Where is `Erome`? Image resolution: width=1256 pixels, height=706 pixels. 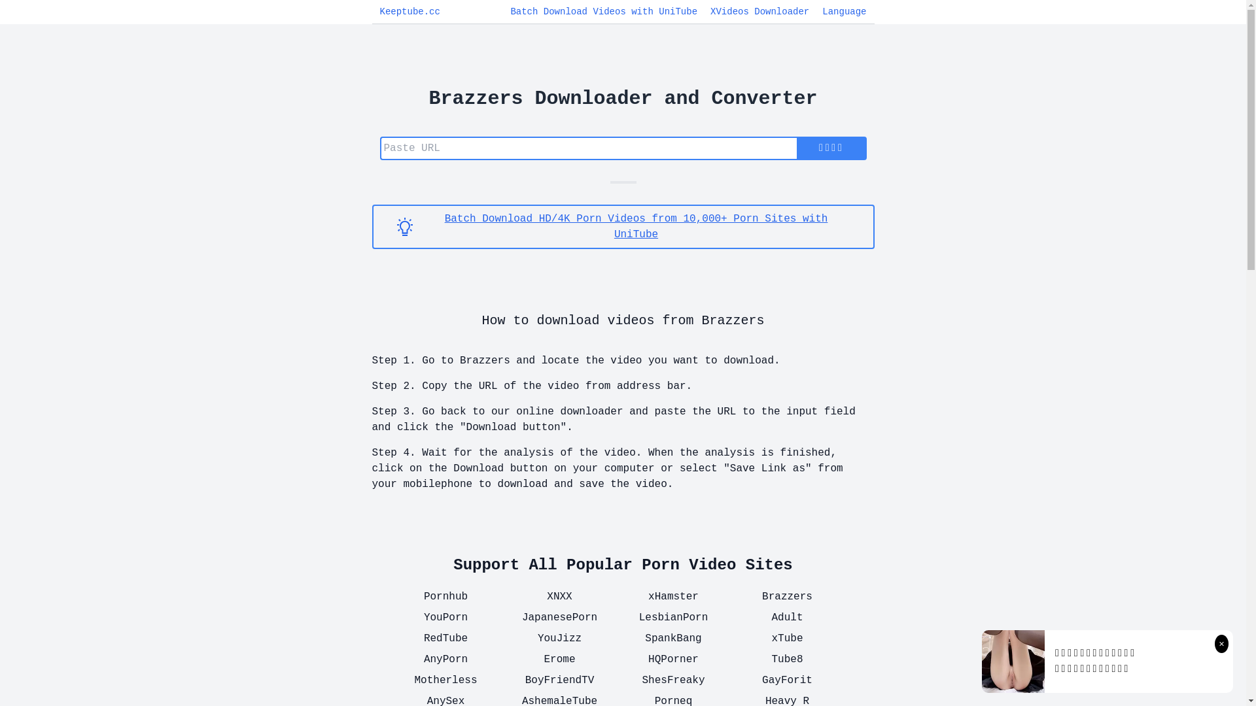 Erome is located at coordinates (559, 660).